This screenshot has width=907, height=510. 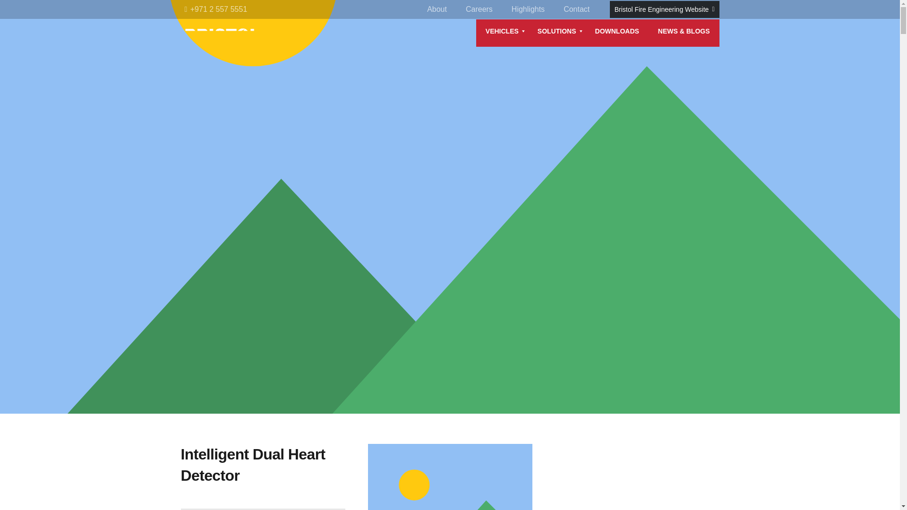 I want to click on DOWNLOADS, so click(x=617, y=31).